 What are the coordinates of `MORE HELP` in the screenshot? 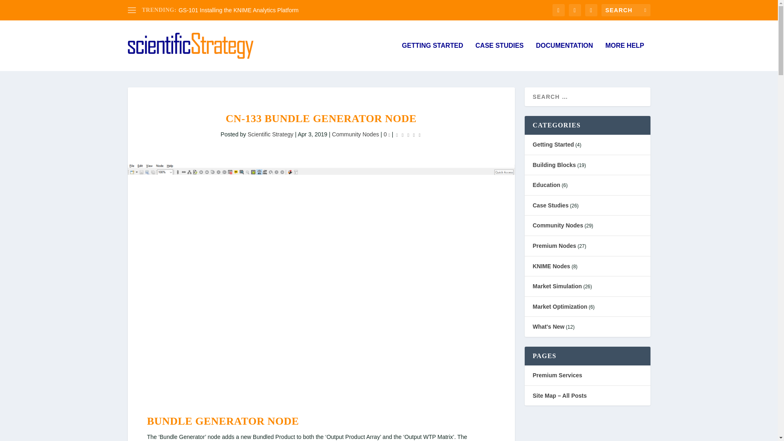 It's located at (624, 56).